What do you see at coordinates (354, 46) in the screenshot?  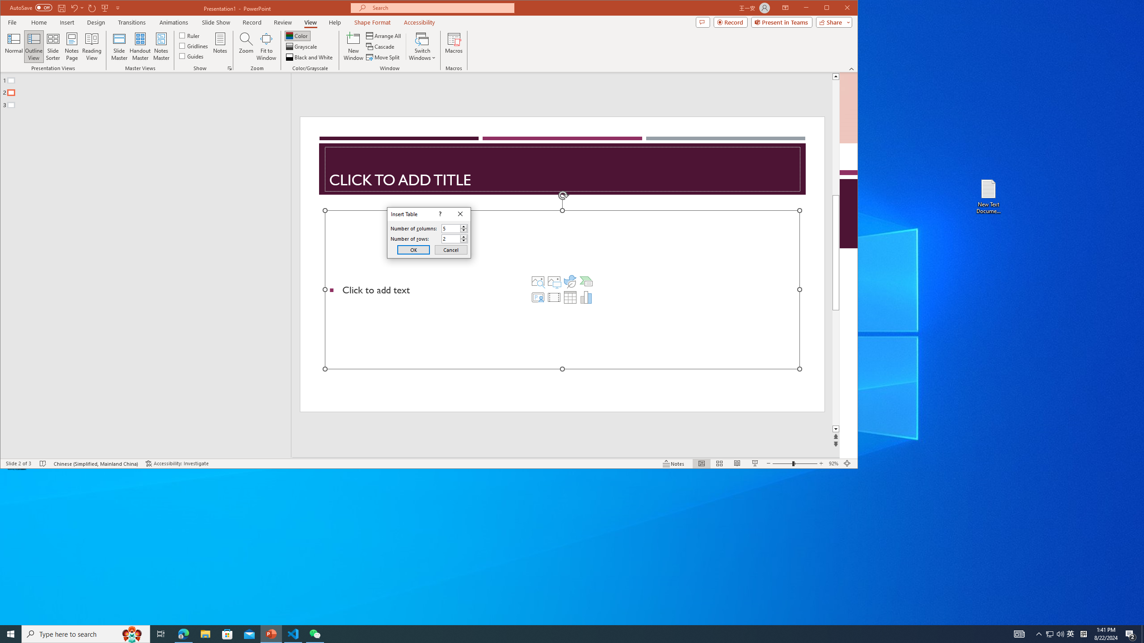 I see `New Window` at bounding box center [354, 46].